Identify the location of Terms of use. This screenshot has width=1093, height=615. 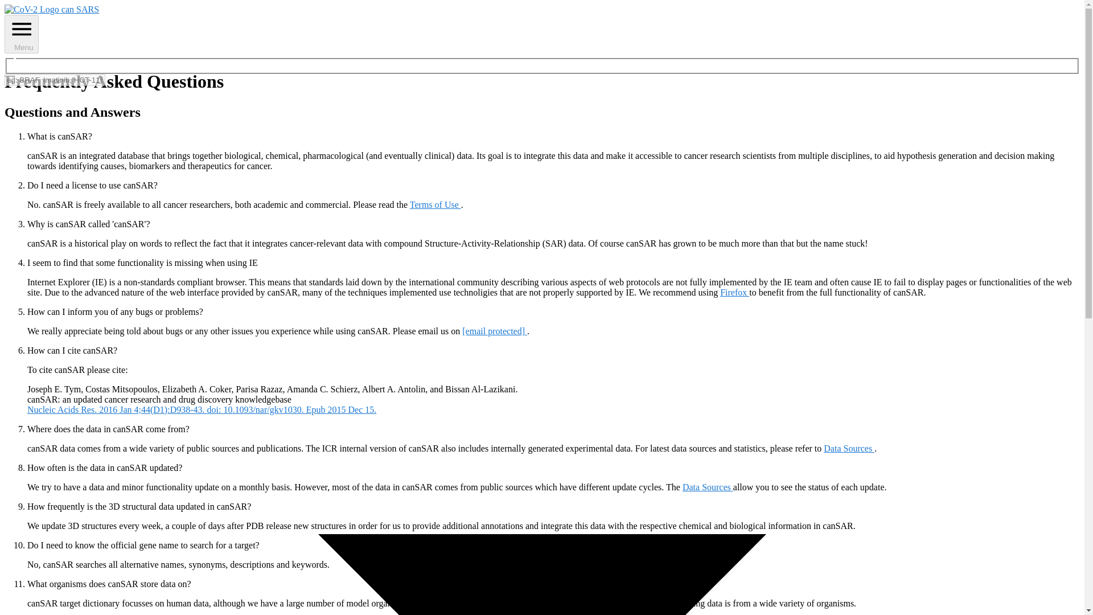
(435, 205).